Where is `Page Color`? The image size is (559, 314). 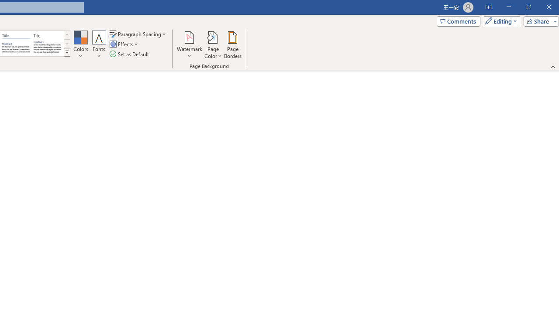
Page Color is located at coordinates (213, 44).